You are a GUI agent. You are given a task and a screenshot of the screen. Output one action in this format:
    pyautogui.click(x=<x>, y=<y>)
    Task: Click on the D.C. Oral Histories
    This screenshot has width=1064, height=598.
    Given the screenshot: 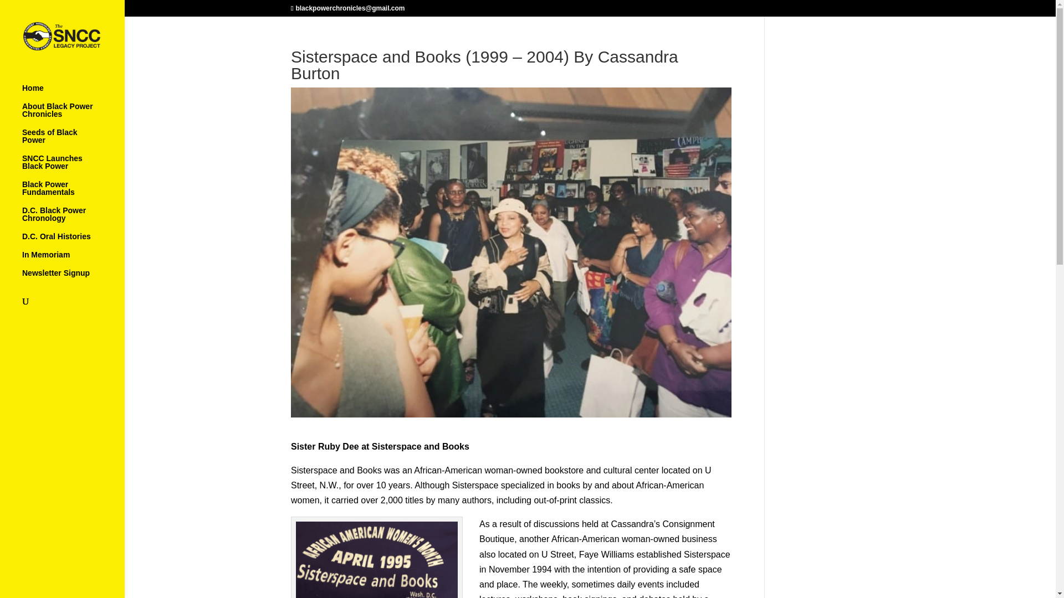 What is the action you would take?
    pyautogui.click(x=73, y=241)
    